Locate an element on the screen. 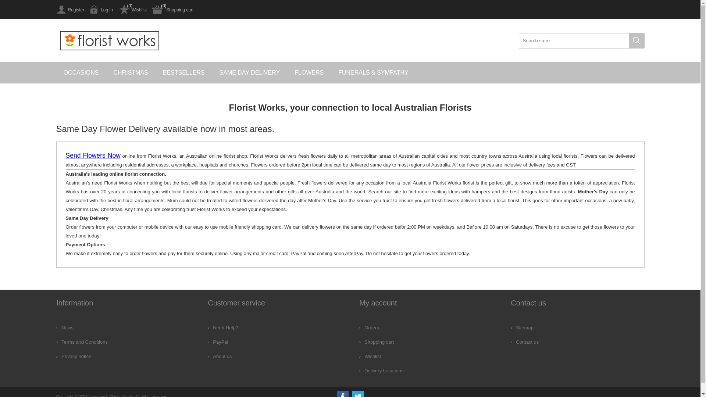 The width and height of the screenshot is (706, 397). About us is located at coordinates (220, 357).